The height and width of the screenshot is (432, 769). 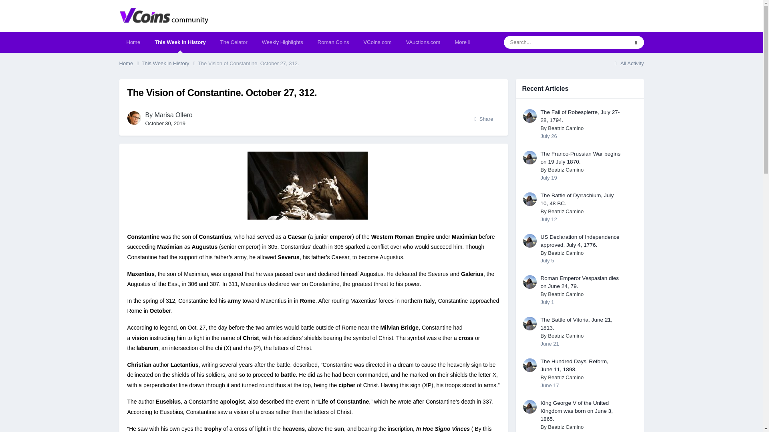 I want to click on Go to Beatriz Camino's profile, so click(x=529, y=116).